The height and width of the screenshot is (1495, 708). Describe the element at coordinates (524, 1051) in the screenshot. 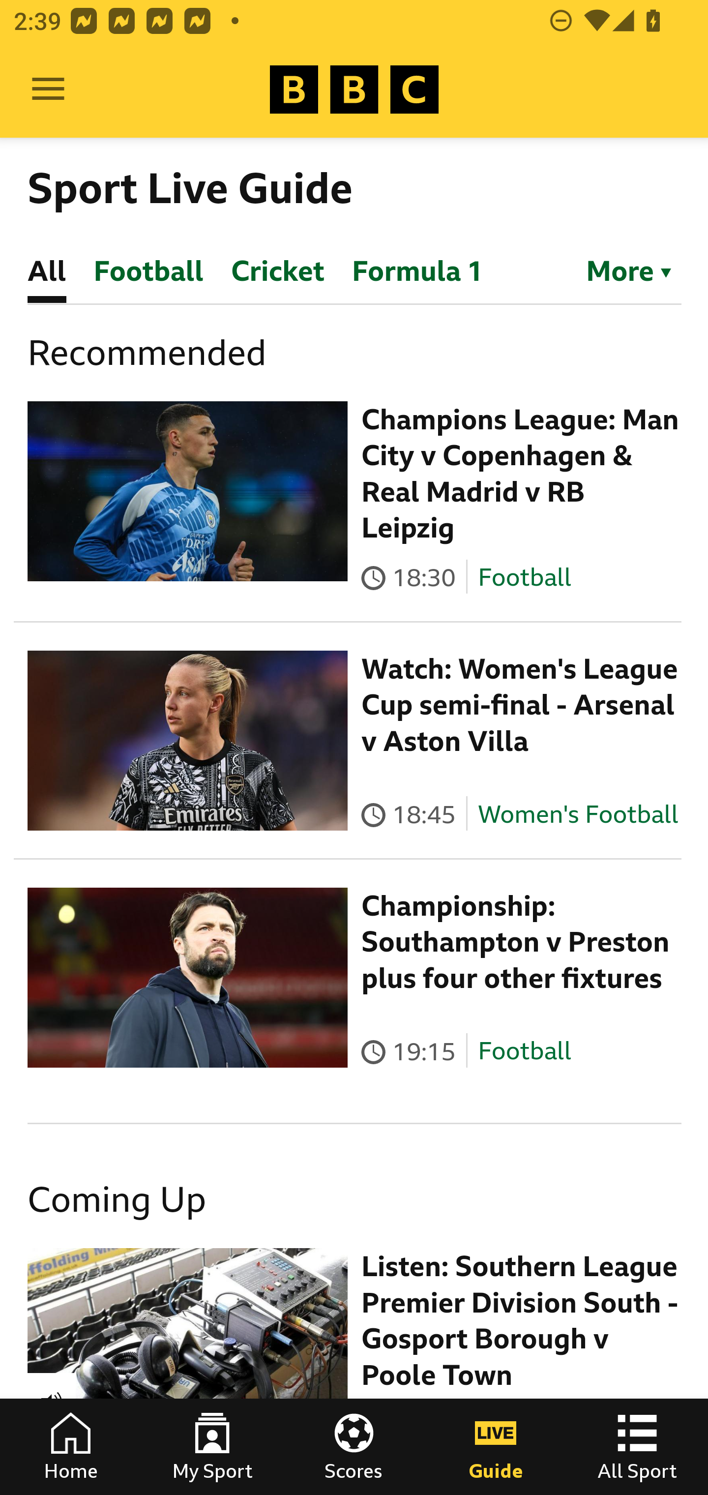

I see `Football` at that location.